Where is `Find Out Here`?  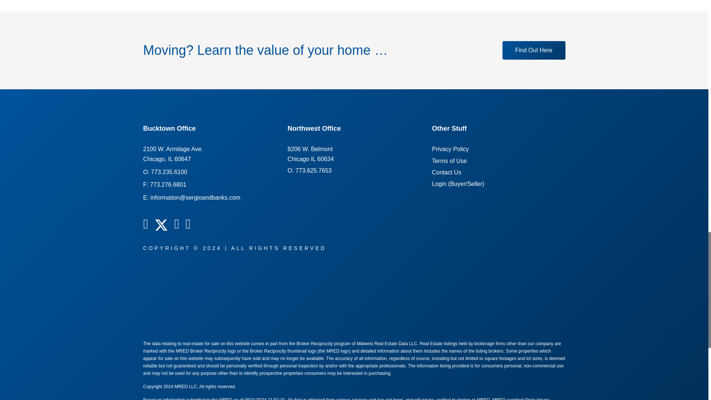 Find Out Here is located at coordinates (446, 172).